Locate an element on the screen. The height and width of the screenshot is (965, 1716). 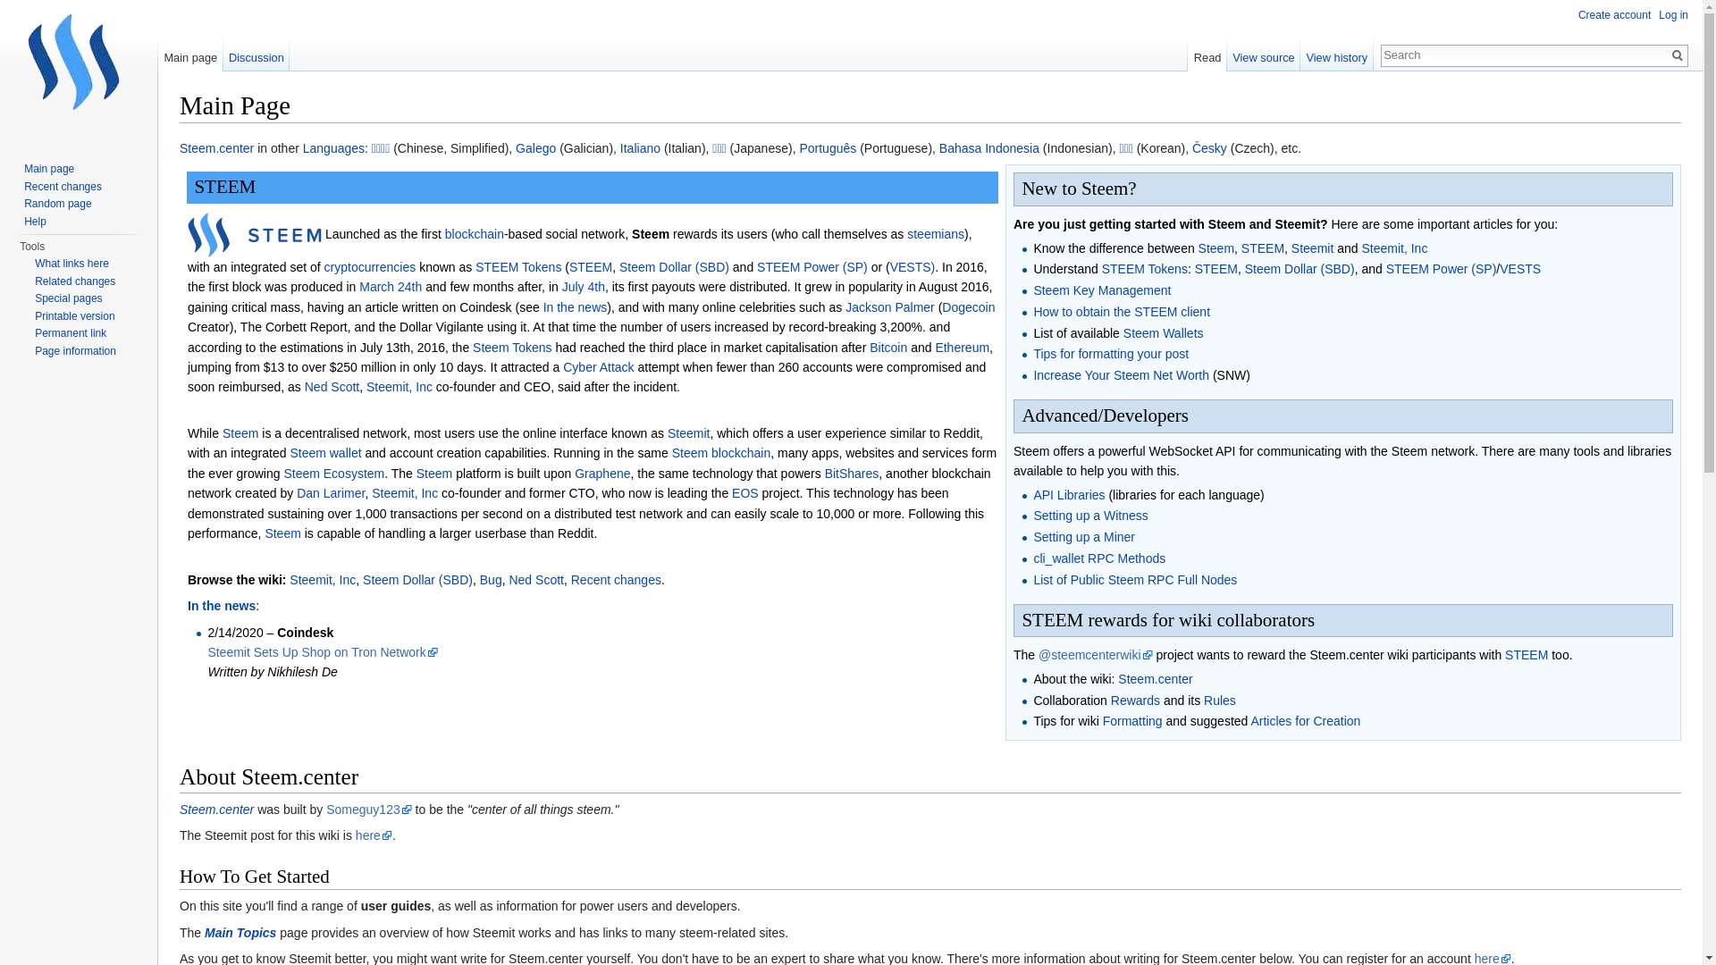
STEEM is located at coordinates (1527, 655).